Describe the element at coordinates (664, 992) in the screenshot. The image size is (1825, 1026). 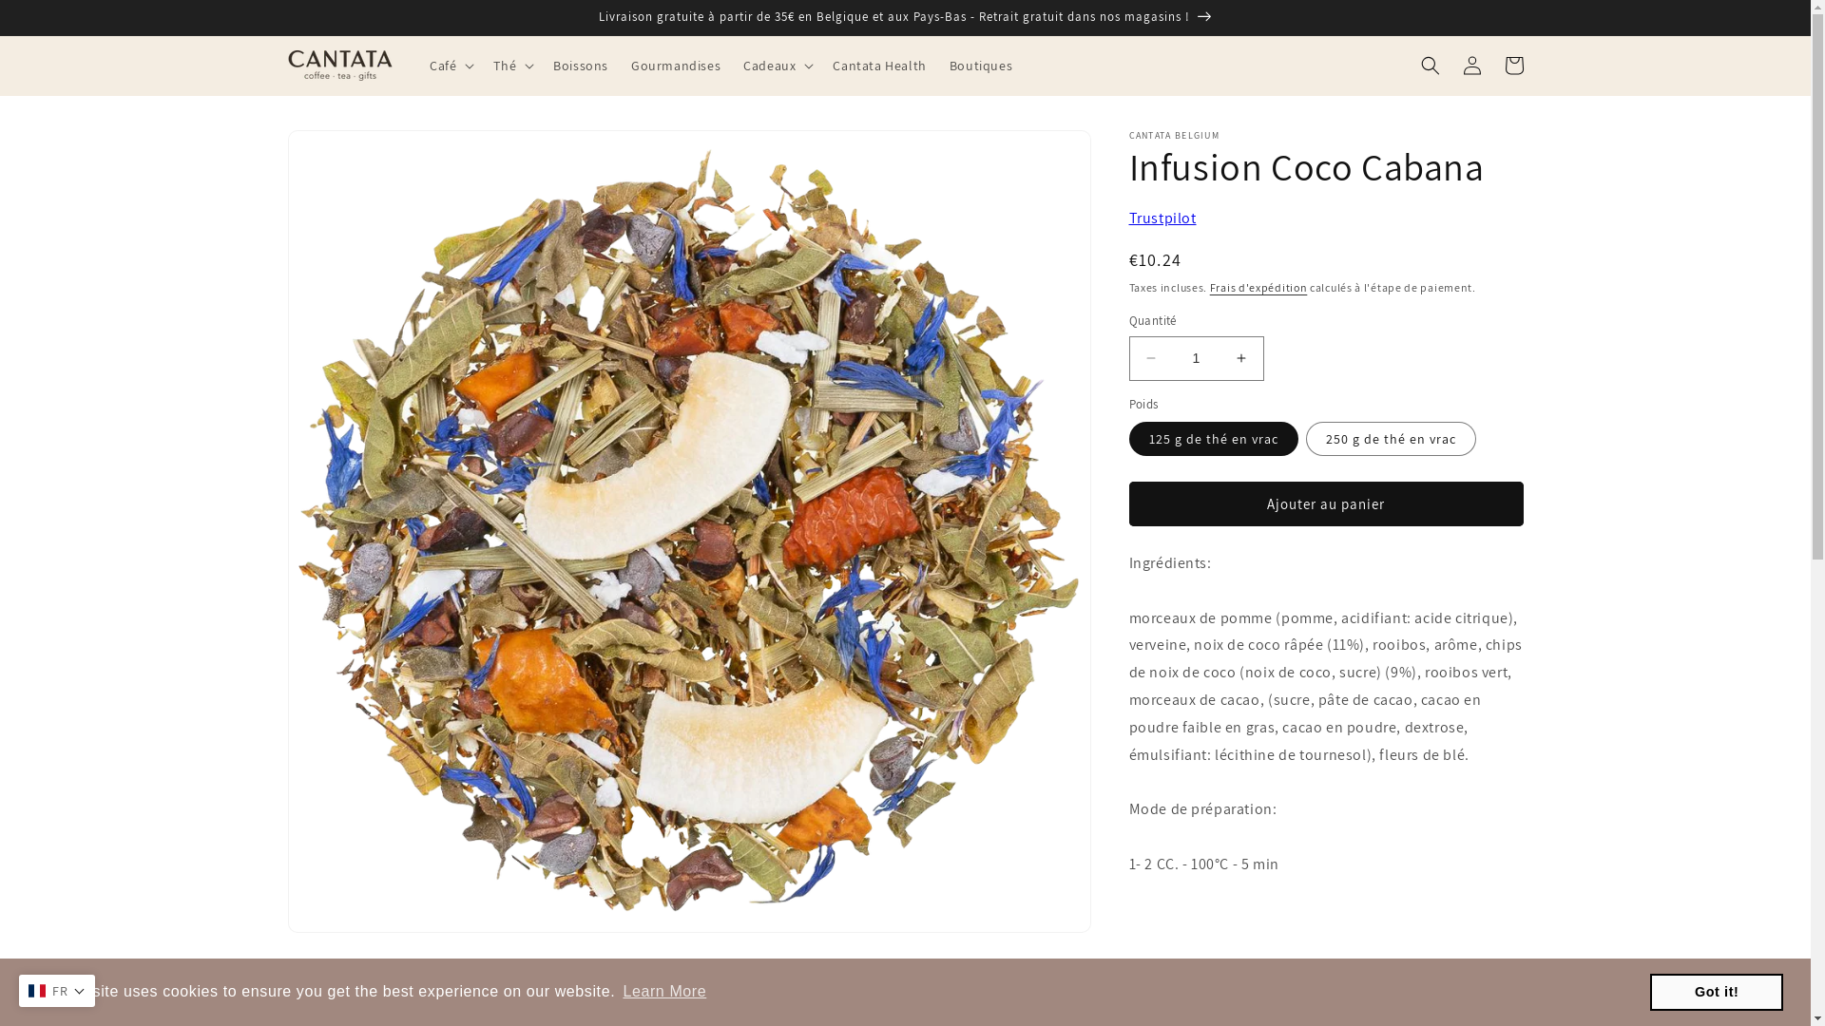
I see `Learn More` at that location.